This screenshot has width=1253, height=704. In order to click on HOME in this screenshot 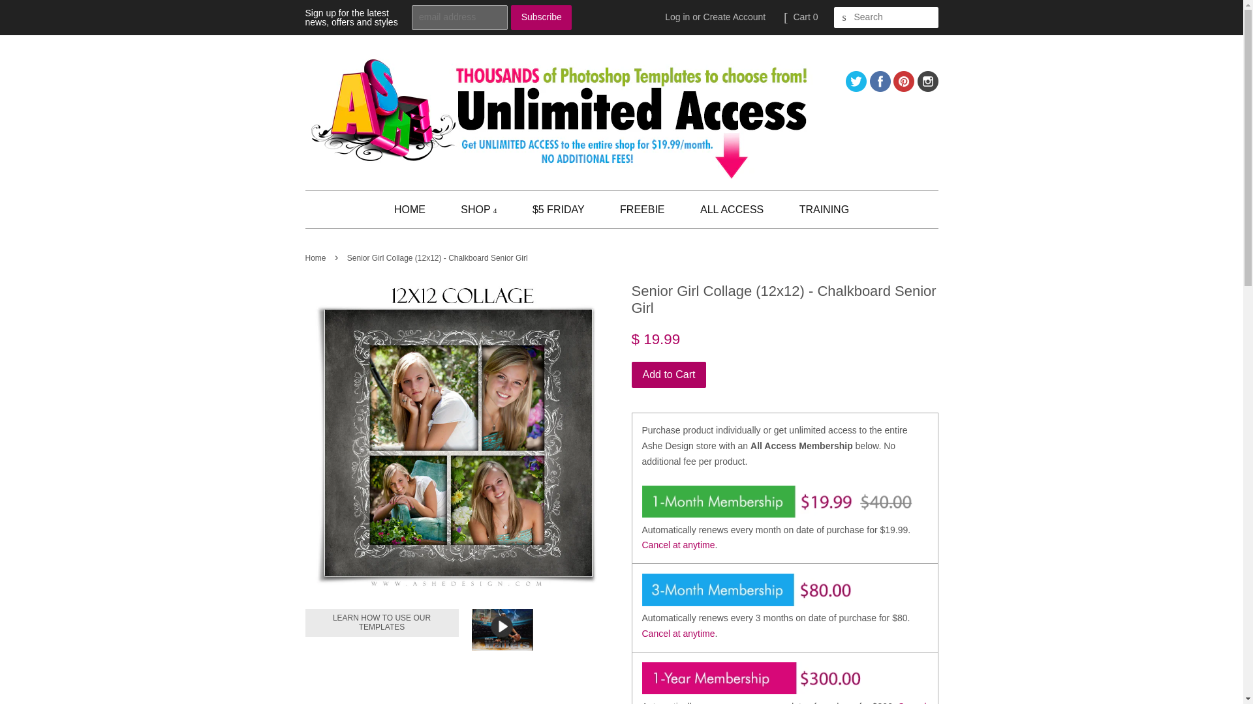, I will do `click(414, 209)`.